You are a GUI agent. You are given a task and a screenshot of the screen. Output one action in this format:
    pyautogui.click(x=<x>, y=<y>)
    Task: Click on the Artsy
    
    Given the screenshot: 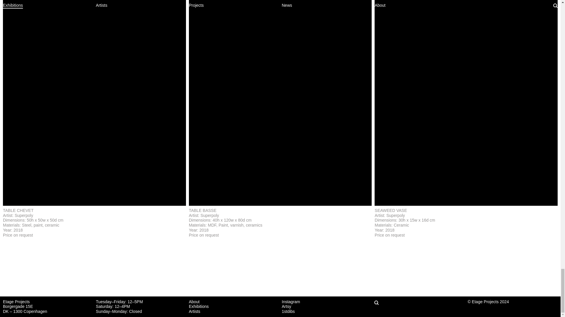 What is the action you would take?
    pyautogui.click(x=287, y=306)
    